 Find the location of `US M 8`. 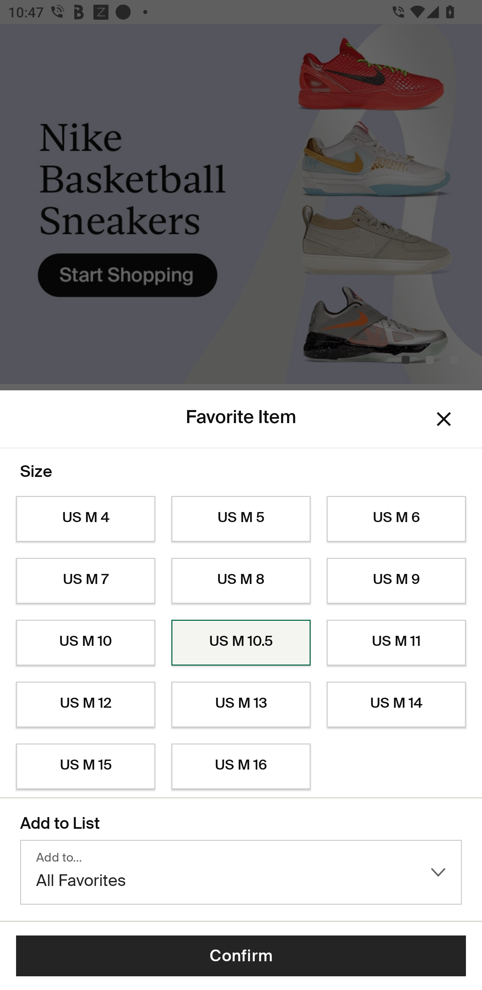

US M 8 is located at coordinates (241, 581).